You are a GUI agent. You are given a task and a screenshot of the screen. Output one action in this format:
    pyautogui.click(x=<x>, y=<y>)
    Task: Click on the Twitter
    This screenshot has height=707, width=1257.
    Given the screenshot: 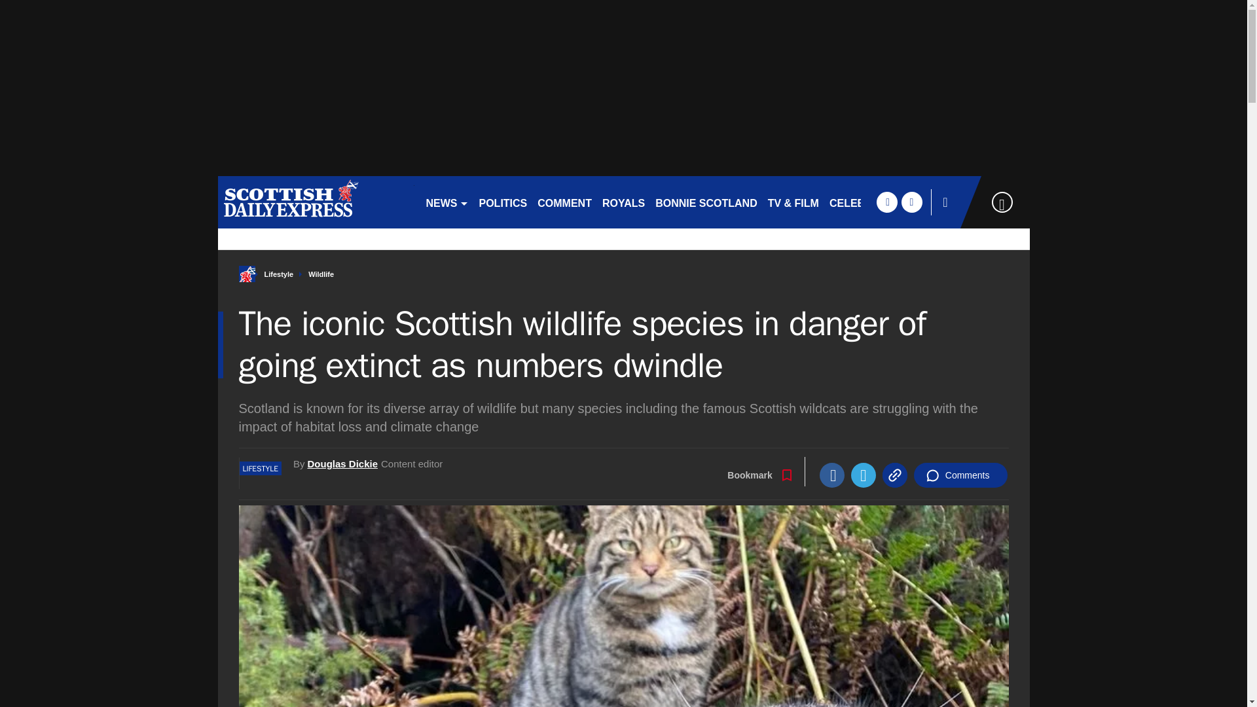 What is the action you would take?
    pyautogui.click(x=863, y=475)
    